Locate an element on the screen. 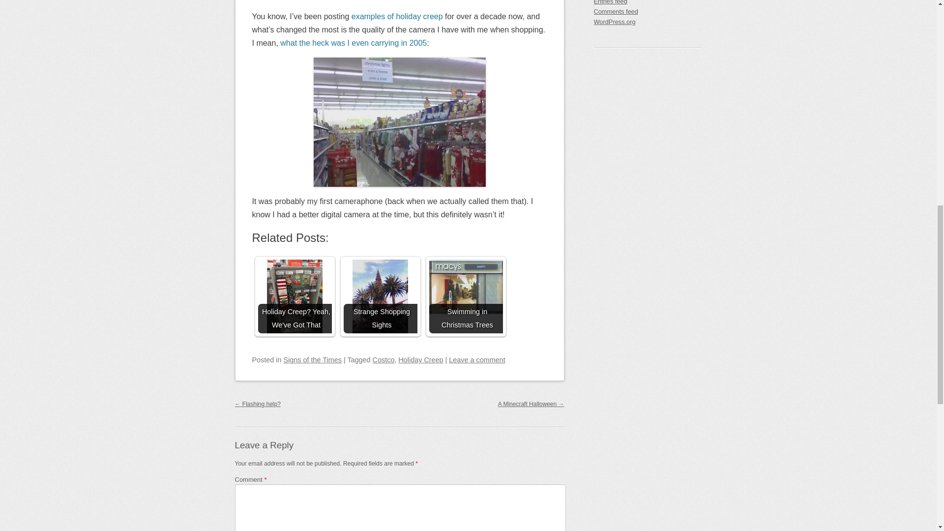 The width and height of the screenshot is (944, 531). Holiday Creep? Yeah, We've Got That is located at coordinates (294, 296).